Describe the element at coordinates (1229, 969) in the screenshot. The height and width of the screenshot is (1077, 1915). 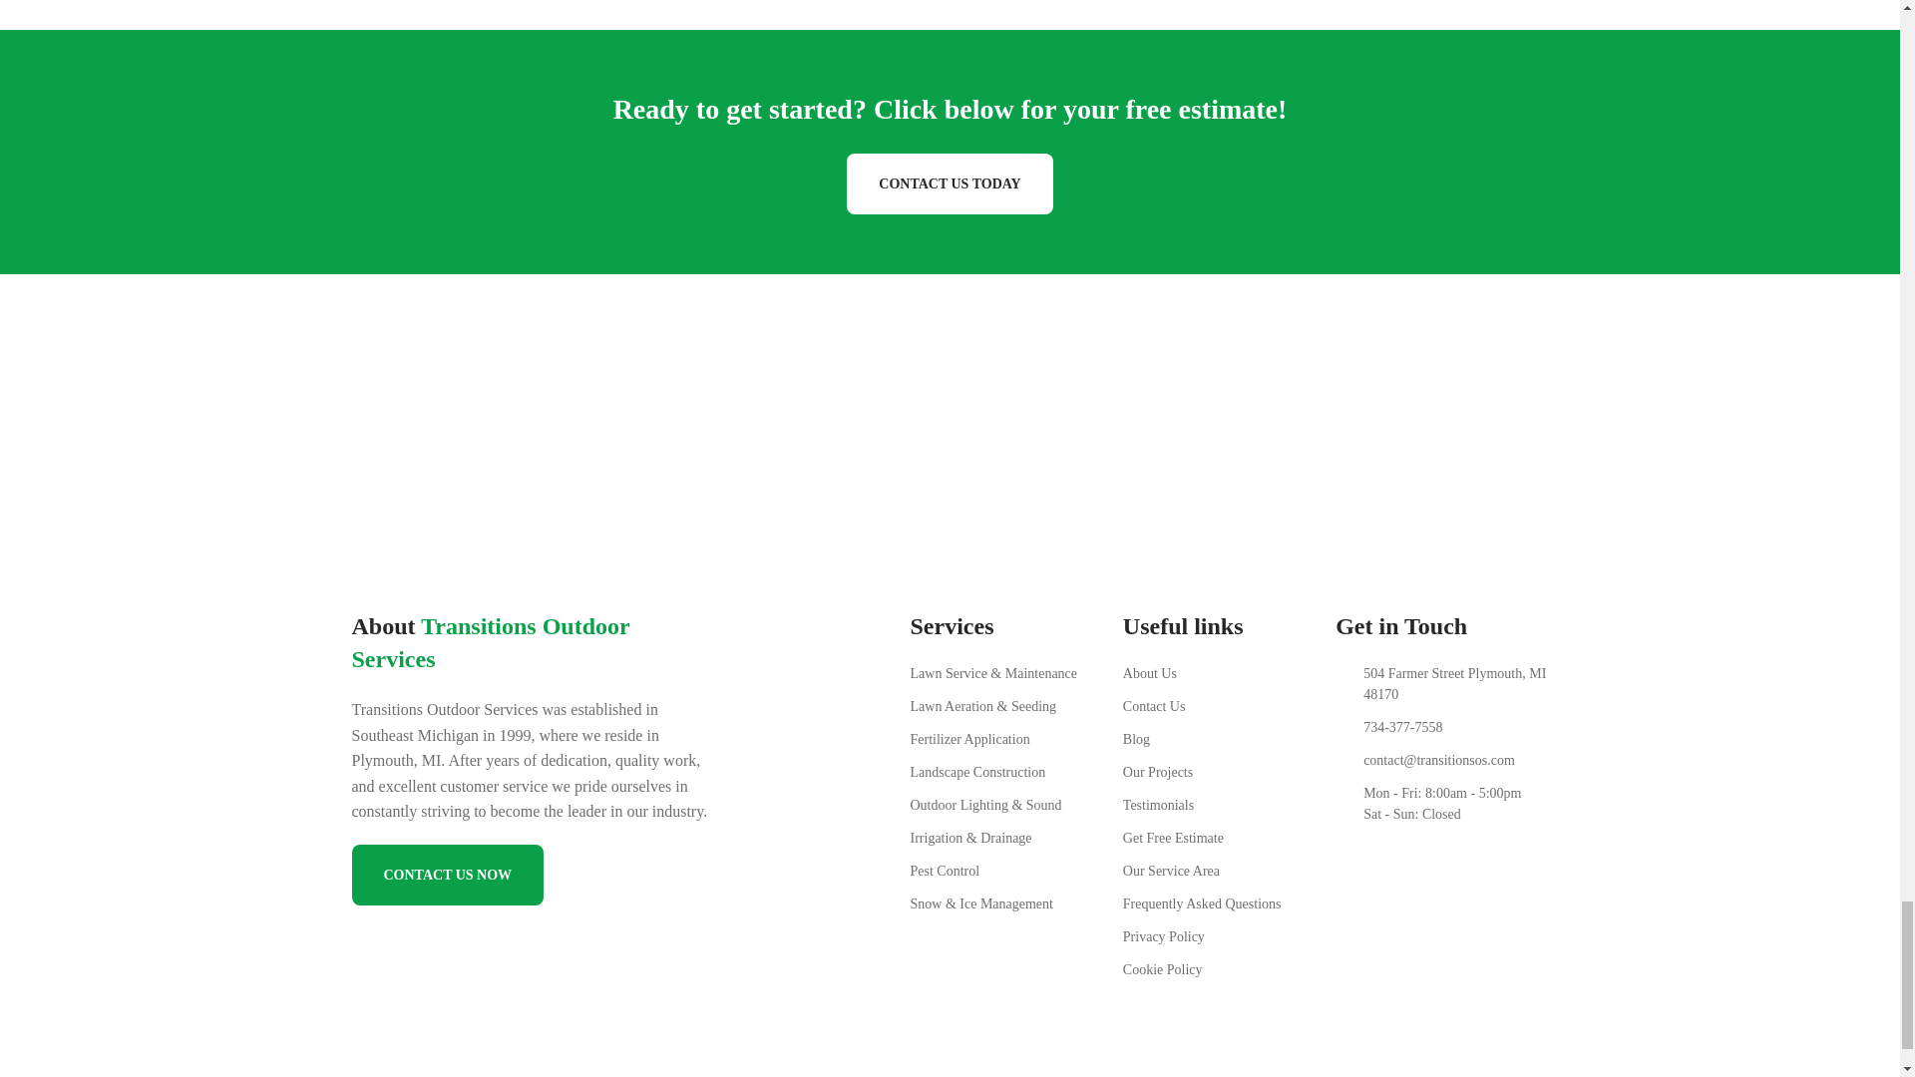
I see `Cookie Policy ` at that location.